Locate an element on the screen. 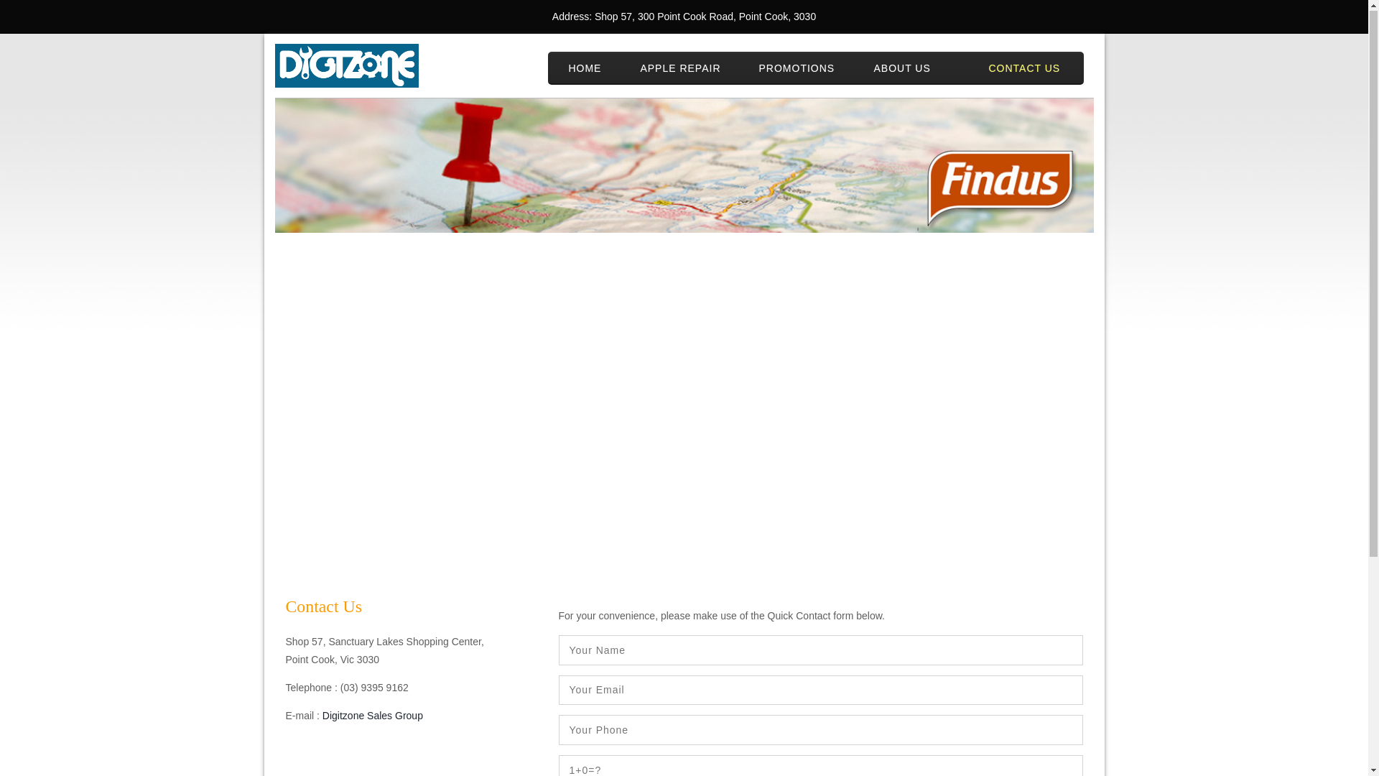 This screenshot has width=1379, height=776. HOME is located at coordinates (583, 69).